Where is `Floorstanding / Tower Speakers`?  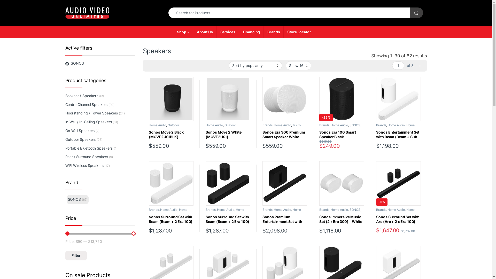 Floorstanding / Tower Speakers is located at coordinates (91, 113).